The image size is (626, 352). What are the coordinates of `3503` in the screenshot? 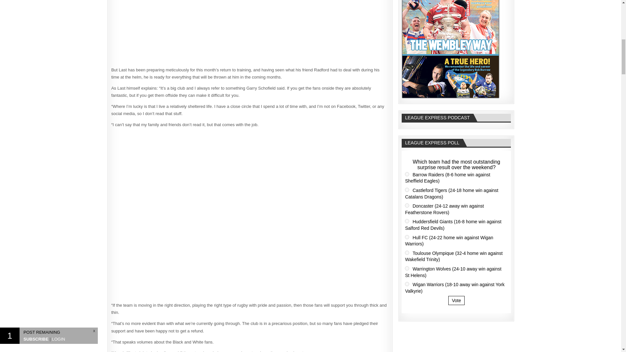 It's located at (407, 205).